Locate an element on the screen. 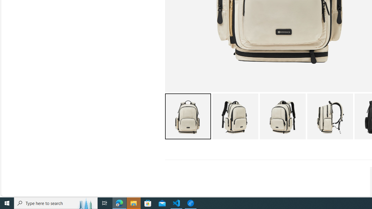  Audon Emmity Baby Diaper Backpack is located at coordinates (330, 116).